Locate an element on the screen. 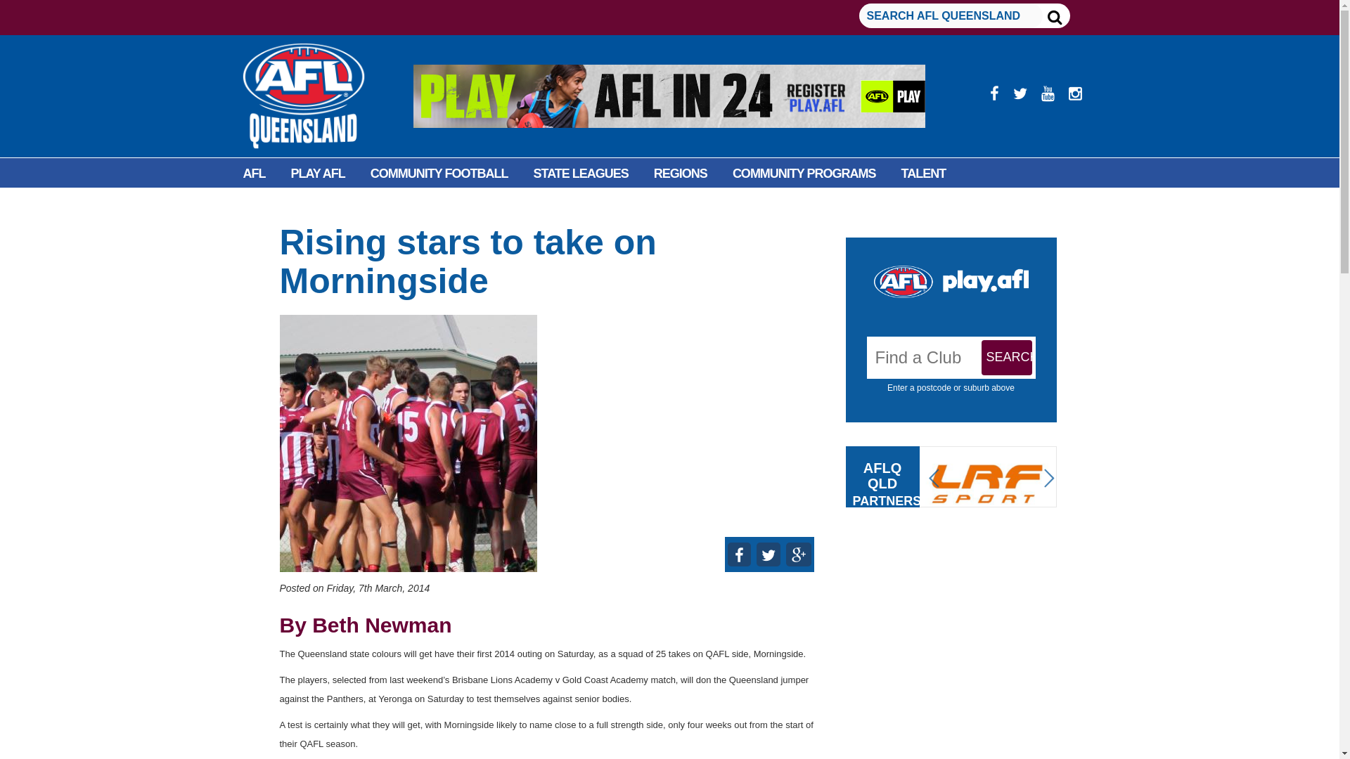  INFORMATION HUB is located at coordinates (384, 205).